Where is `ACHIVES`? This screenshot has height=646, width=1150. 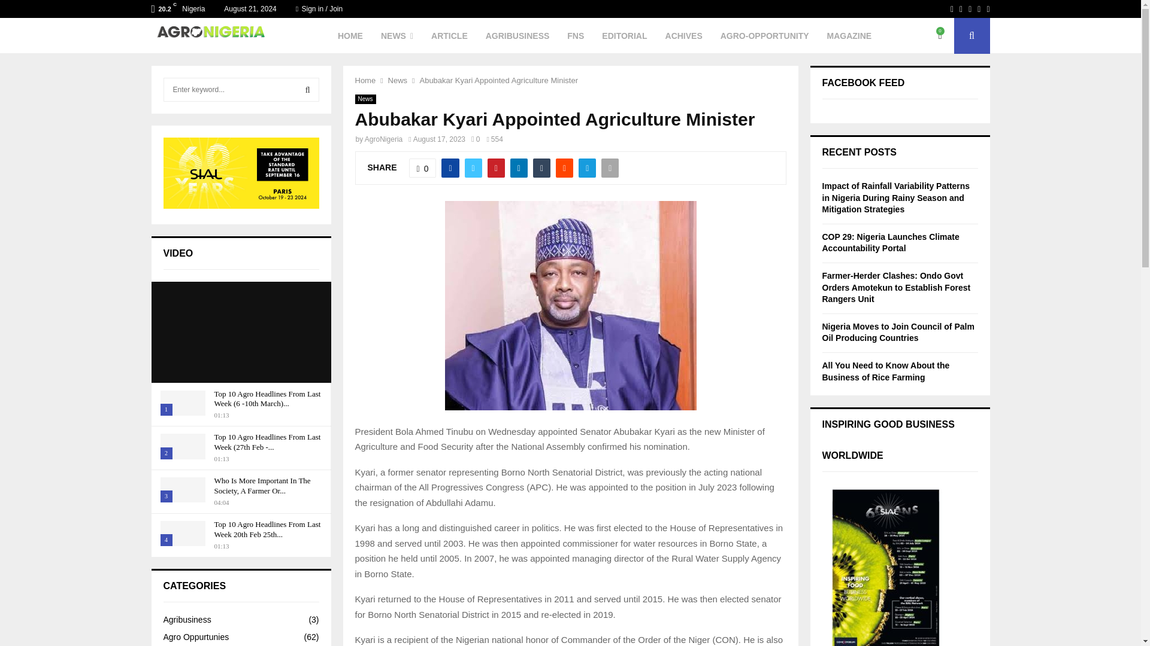 ACHIVES is located at coordinates (684, 36).